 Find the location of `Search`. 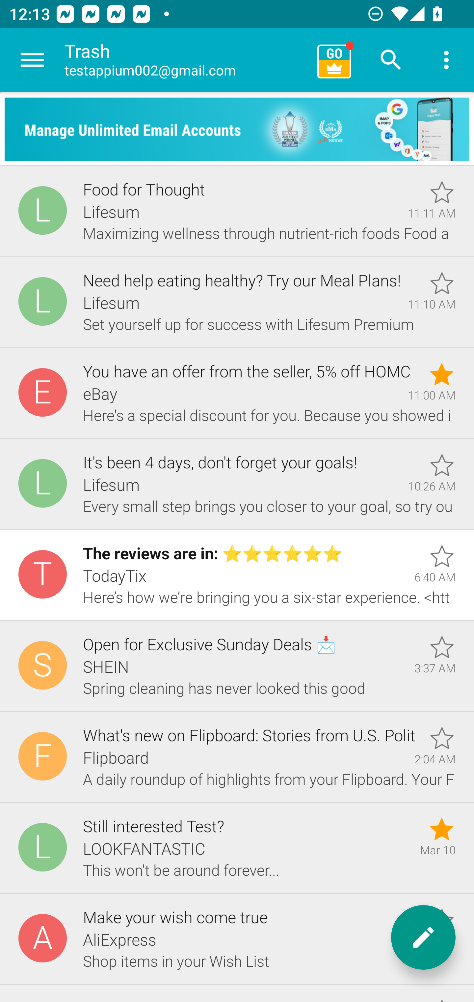

Search is located at coordinates (391, 60).